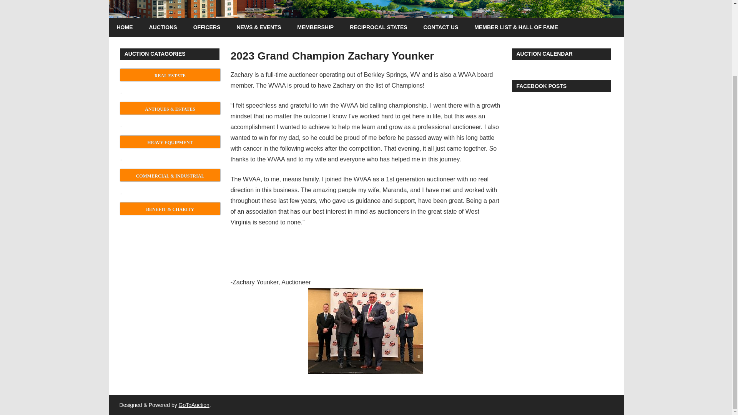 This screenshot has height=415, width=738. Describe the element at coordinates (170, 75) in the screenshot. I see `REAL ESTATE` at that location.